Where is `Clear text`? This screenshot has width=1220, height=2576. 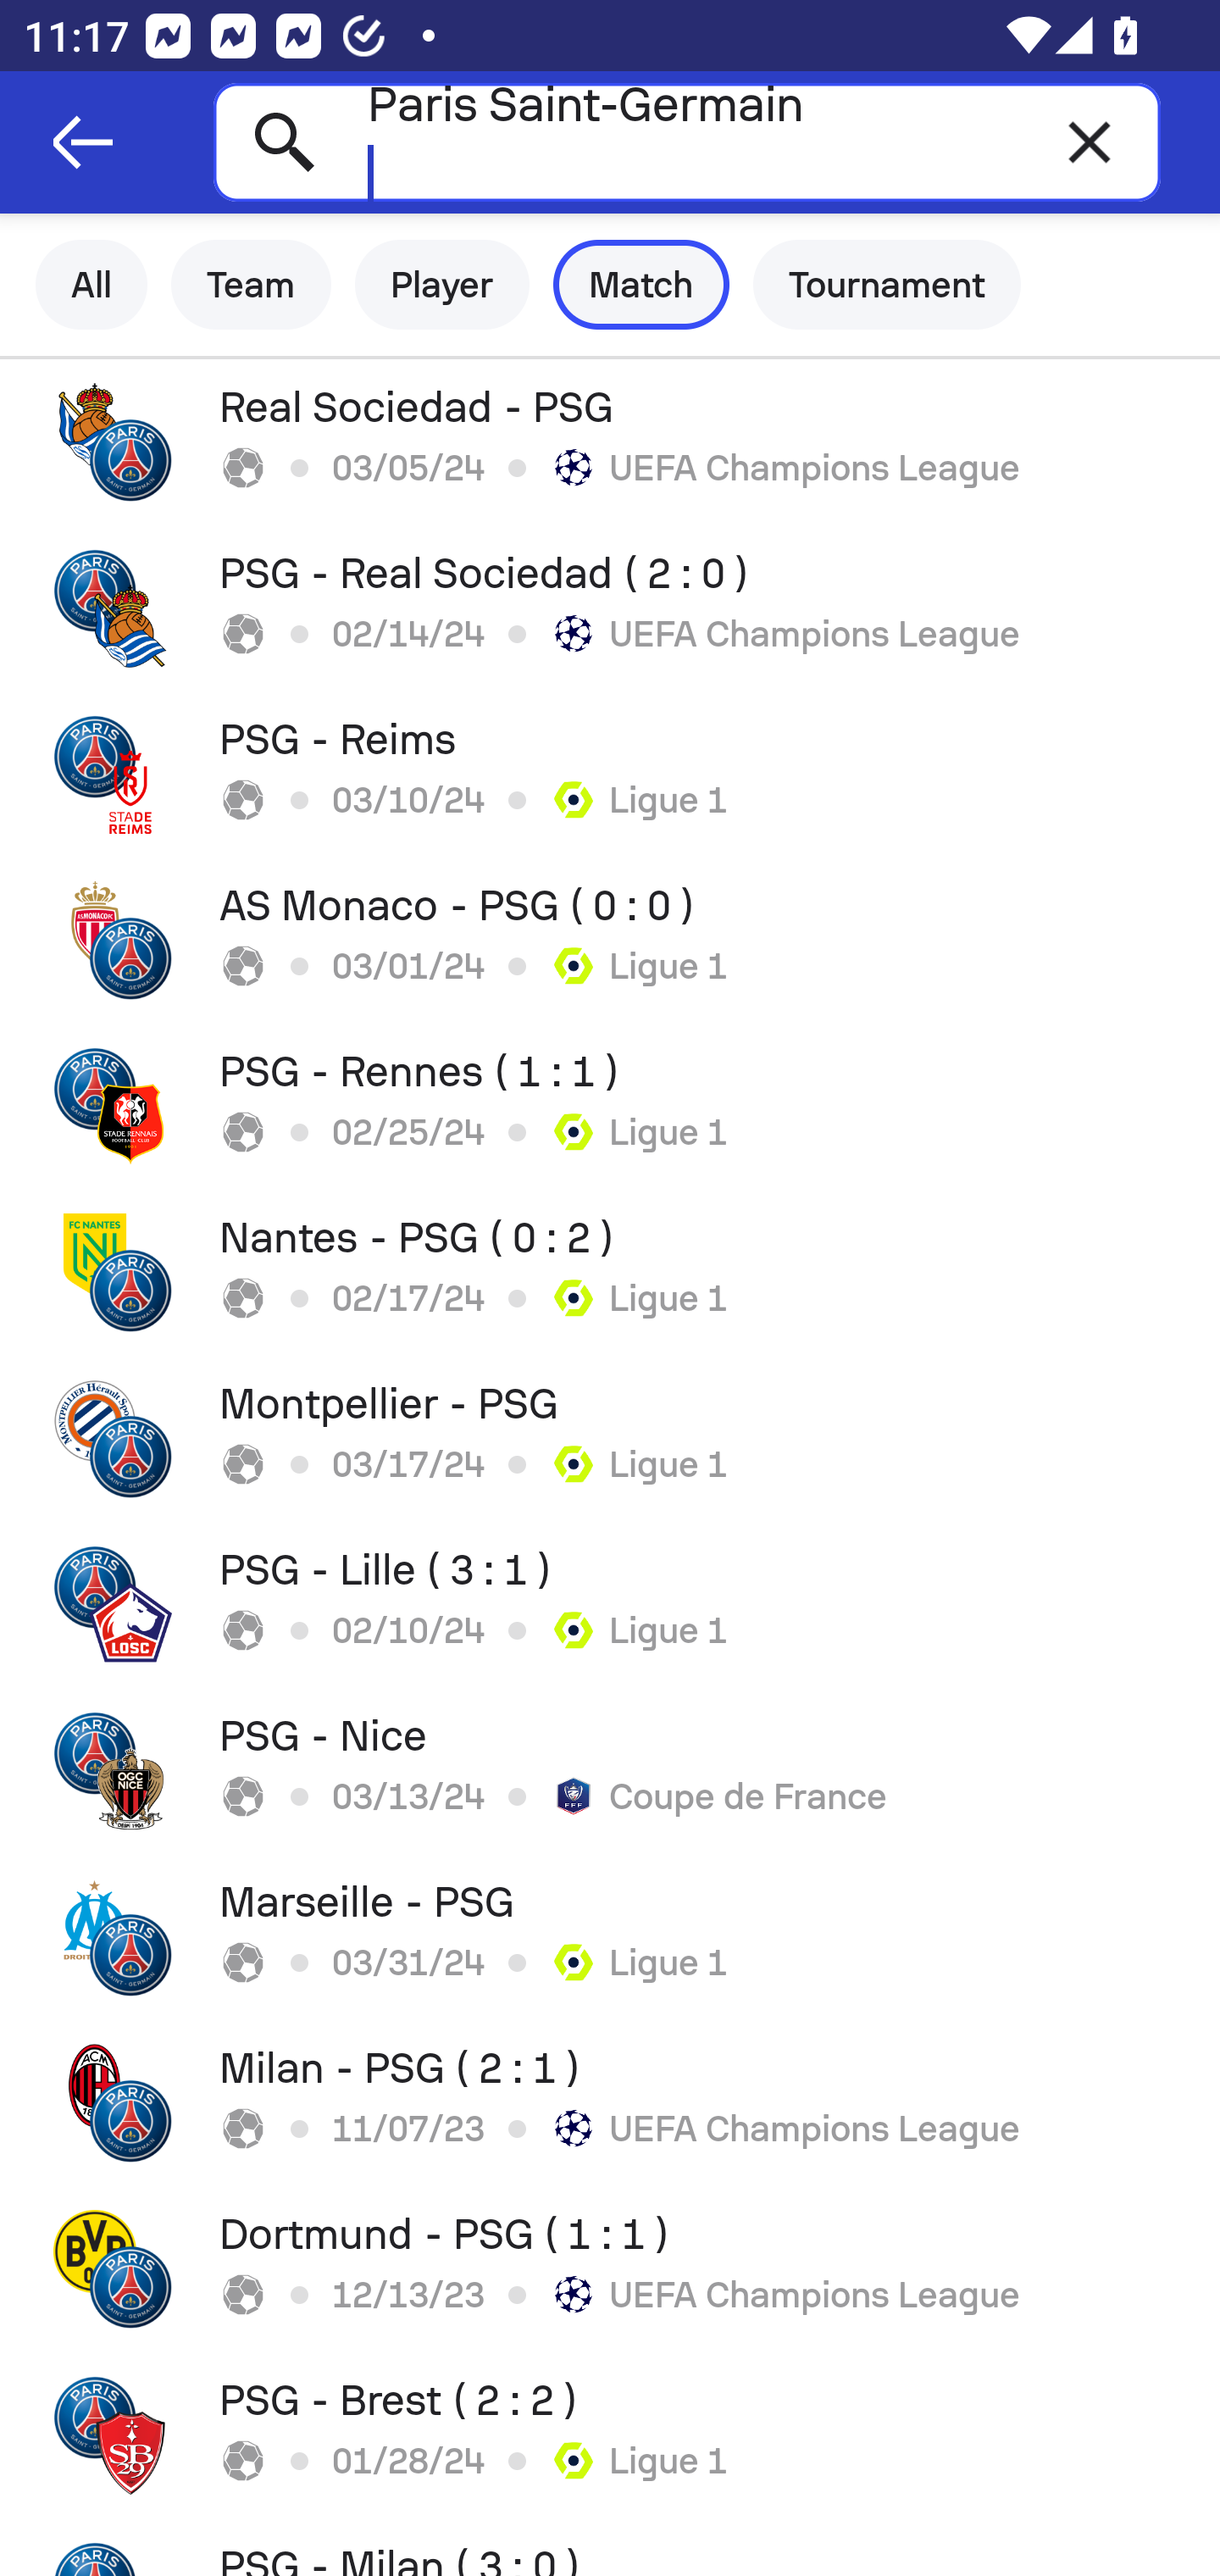
Clear text is located at coordinates (1090, 142).